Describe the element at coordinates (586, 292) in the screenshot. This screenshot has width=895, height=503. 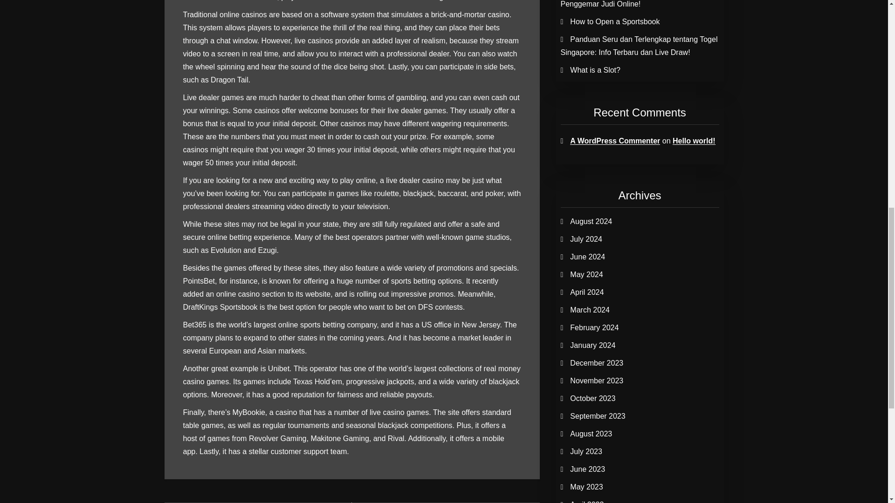
I see `April 2024` at that location.